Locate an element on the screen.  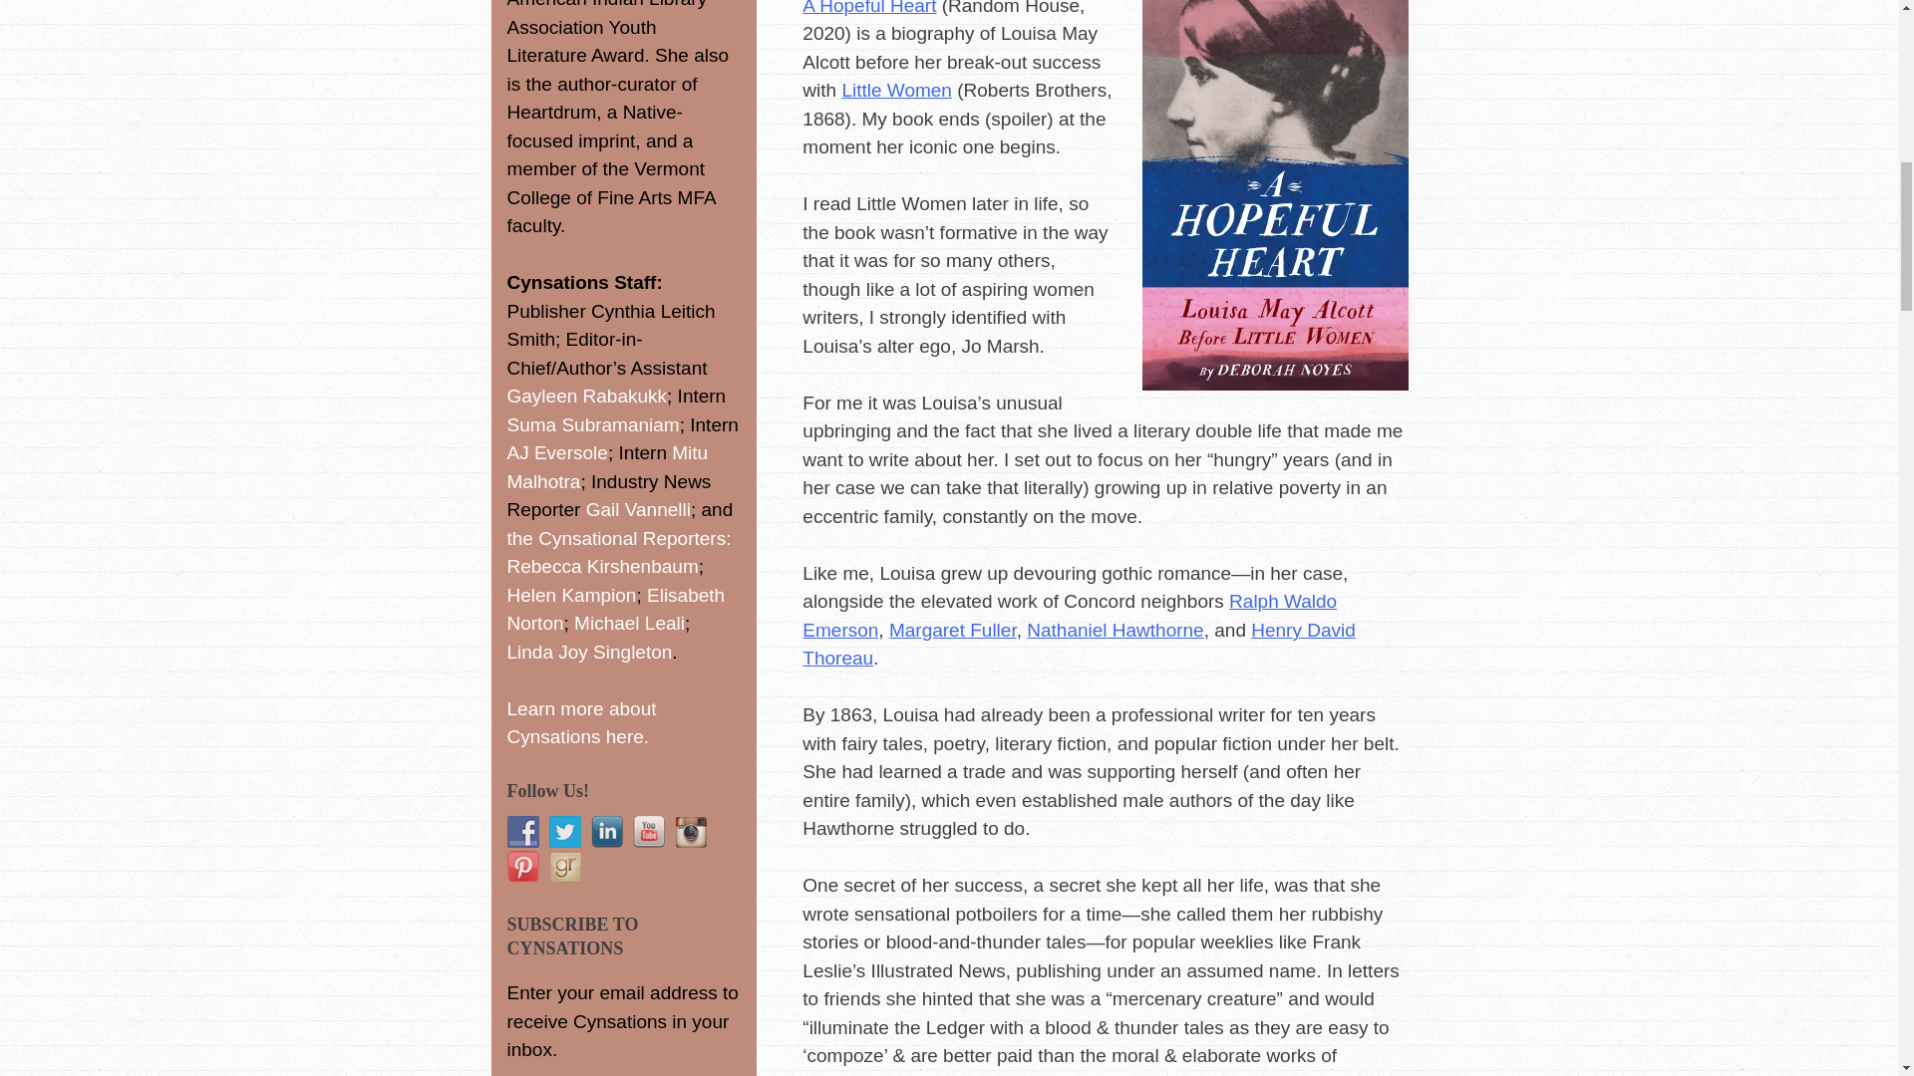
Follow Us on Pinterest is located at coordinates (522, 867).